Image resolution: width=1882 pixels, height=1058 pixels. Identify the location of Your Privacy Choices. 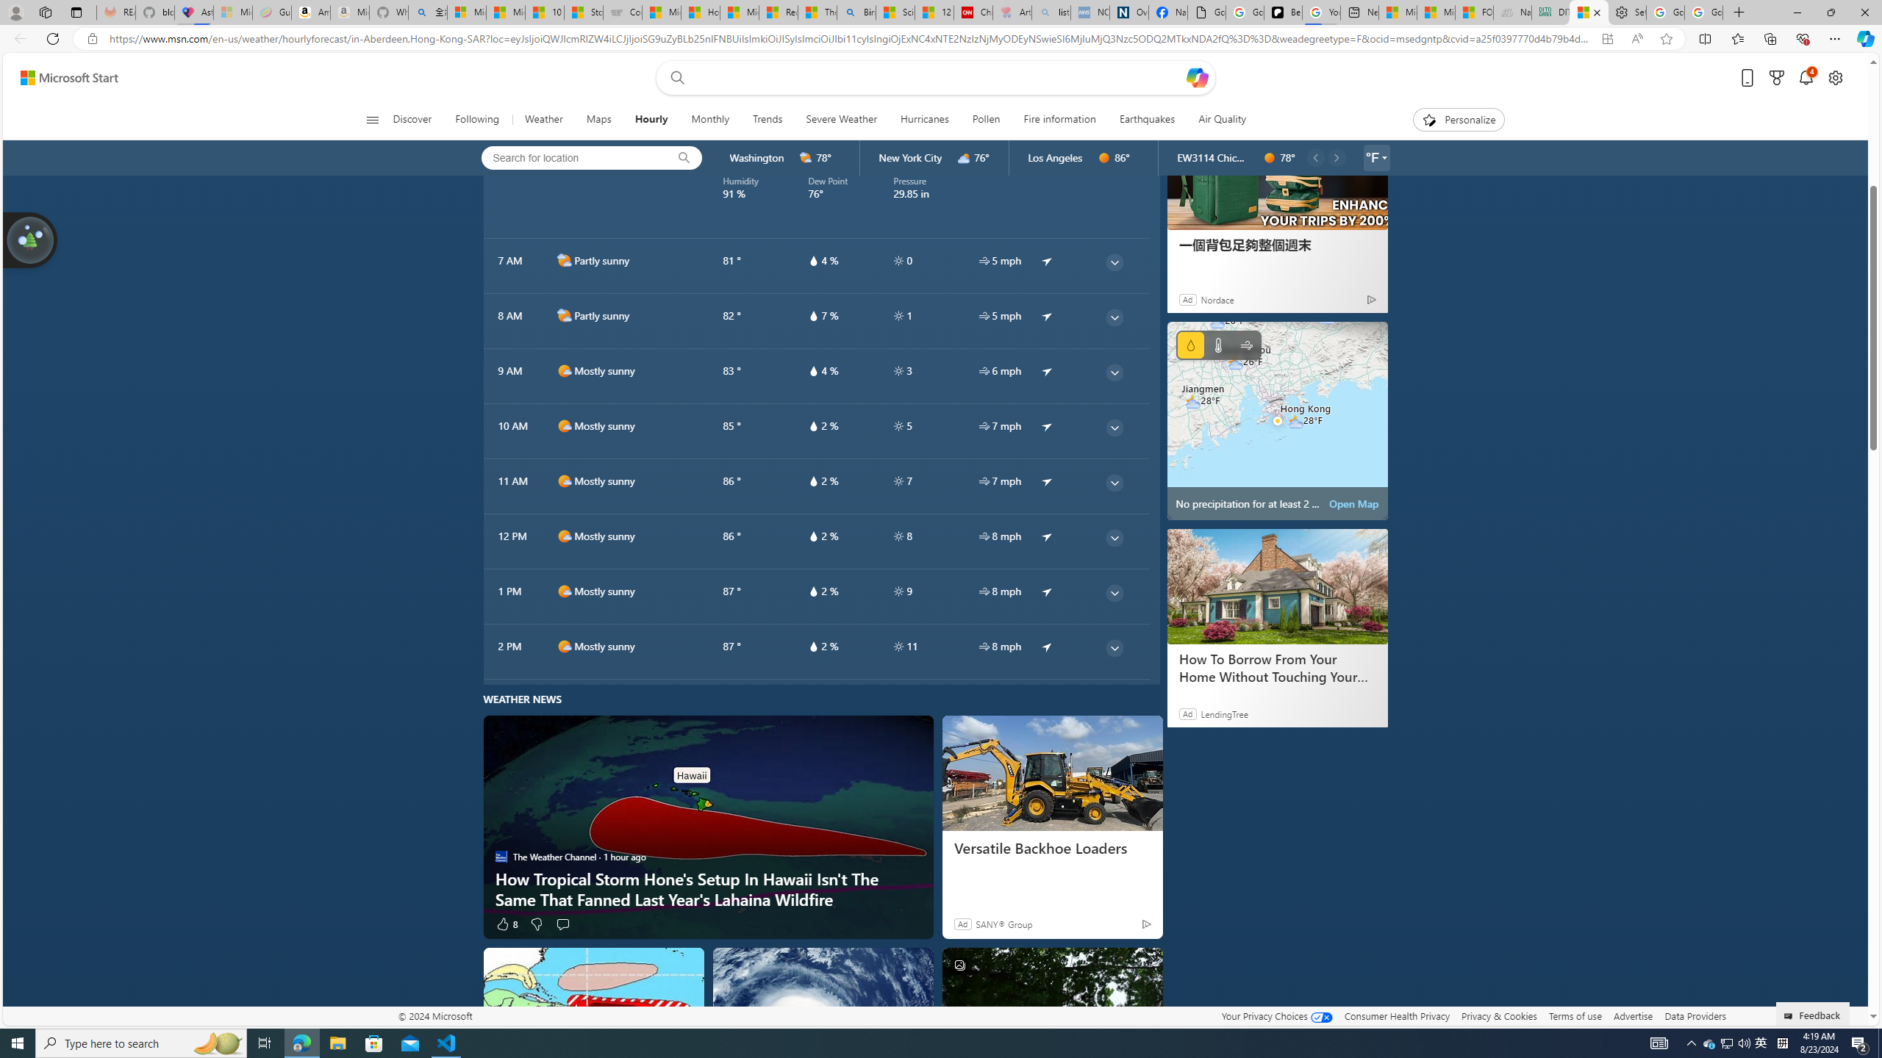
(1276, 1015).